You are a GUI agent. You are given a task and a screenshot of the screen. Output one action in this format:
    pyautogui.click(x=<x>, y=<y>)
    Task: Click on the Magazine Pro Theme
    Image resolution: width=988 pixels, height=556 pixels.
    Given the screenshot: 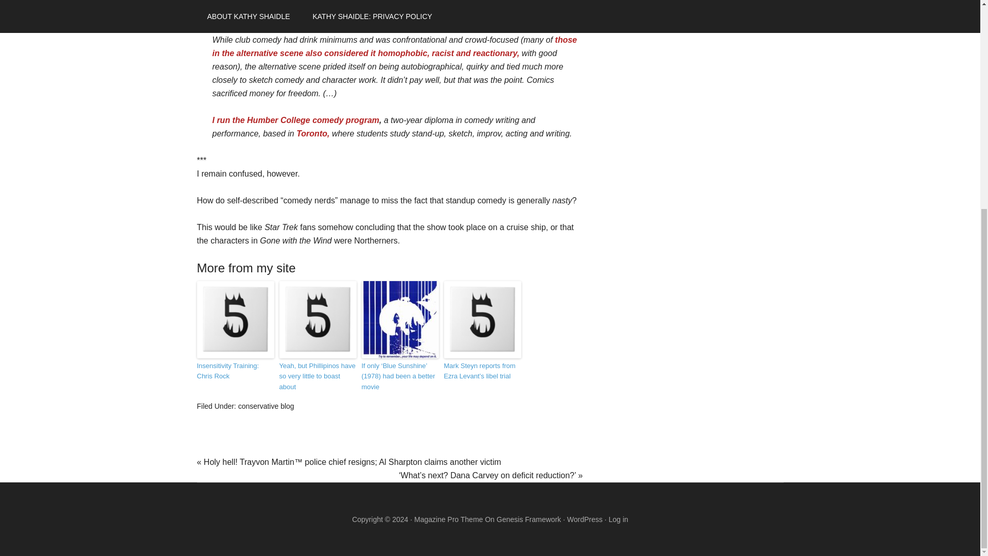 What is the action you would take?
    pyautogui.click(x=448, y=519)
    